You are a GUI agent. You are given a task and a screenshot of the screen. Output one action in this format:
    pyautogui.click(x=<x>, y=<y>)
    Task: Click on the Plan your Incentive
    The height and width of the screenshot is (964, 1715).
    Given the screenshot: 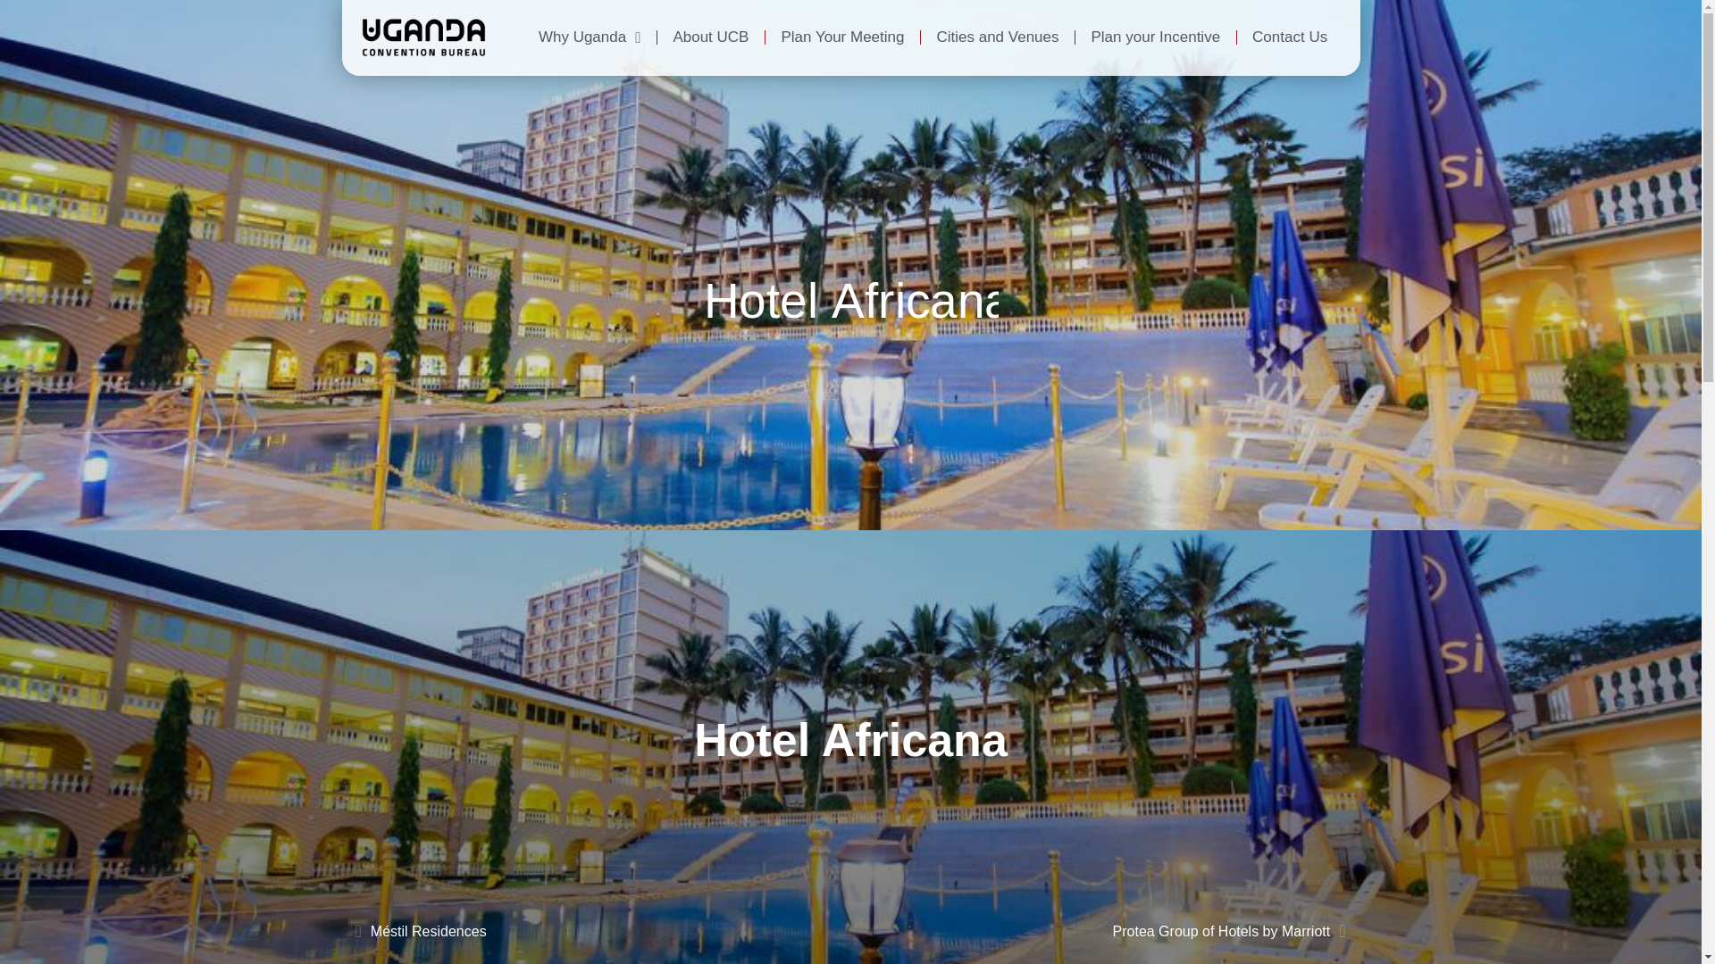 What is the action you would take?
    pyautogui.click(x=1156, y=37)
    